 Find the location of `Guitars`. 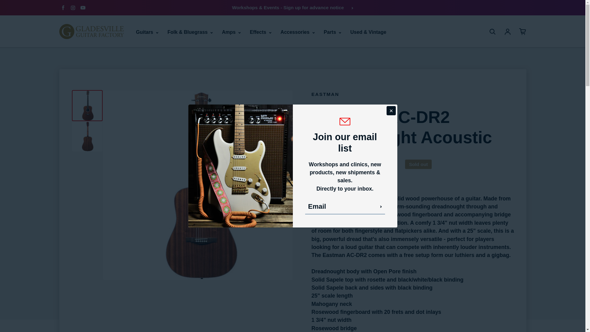

Guitars is located at coordinates (147, 32).